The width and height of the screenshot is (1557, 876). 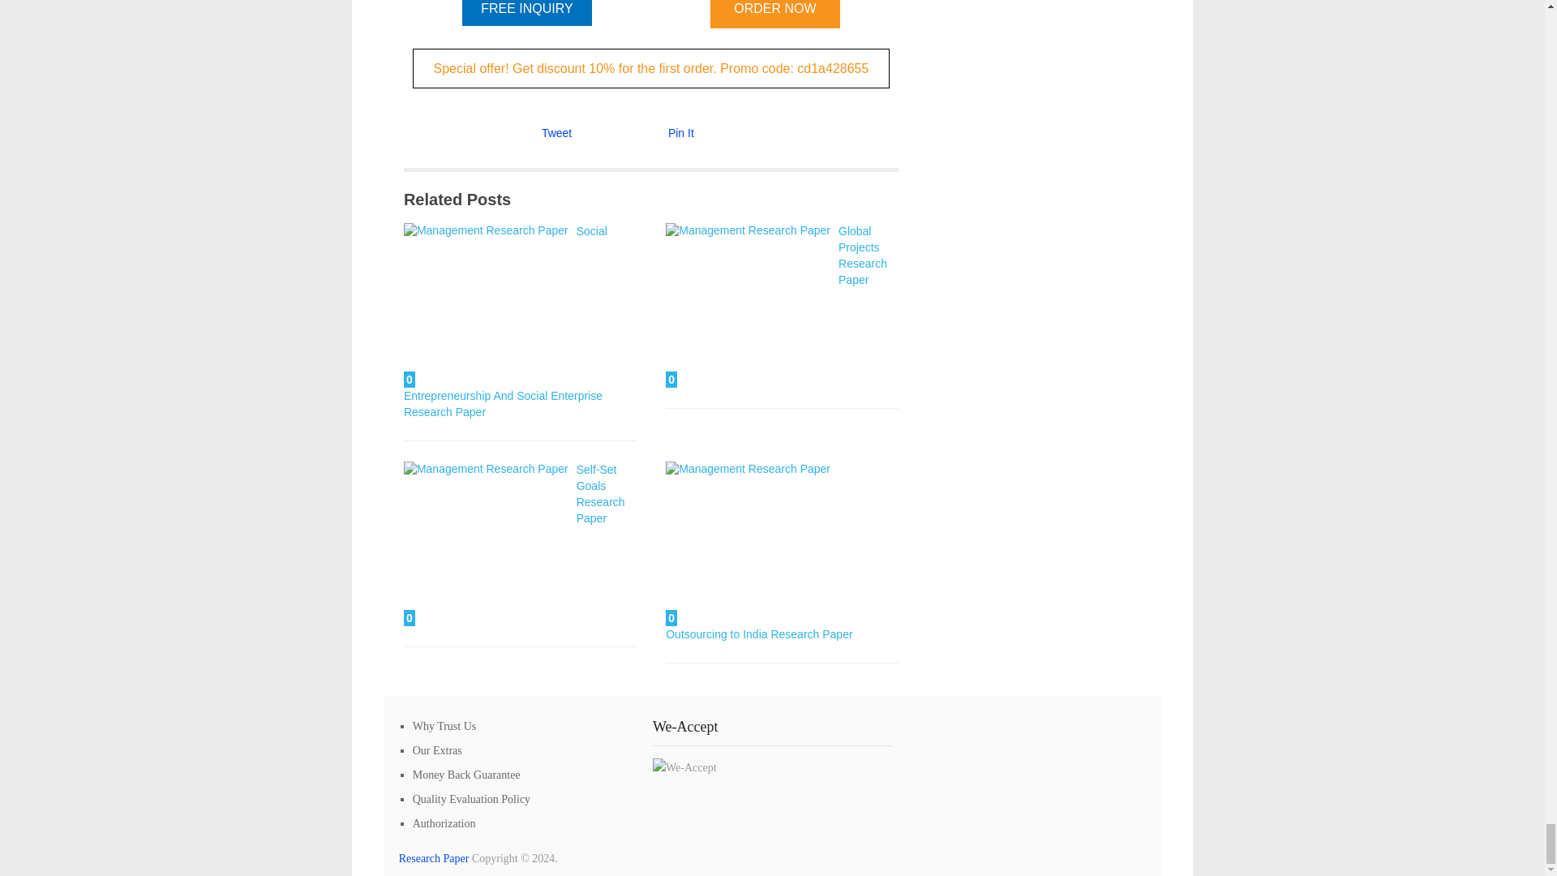 What do you see at coordinates (681, 132) in the screenshot?
I see `Pin It` at bounding box center [681, 132].